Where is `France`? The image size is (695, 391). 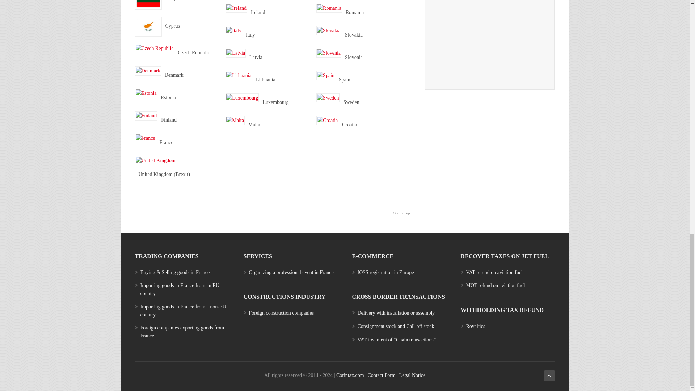 France is located at coordinates (145, 138).